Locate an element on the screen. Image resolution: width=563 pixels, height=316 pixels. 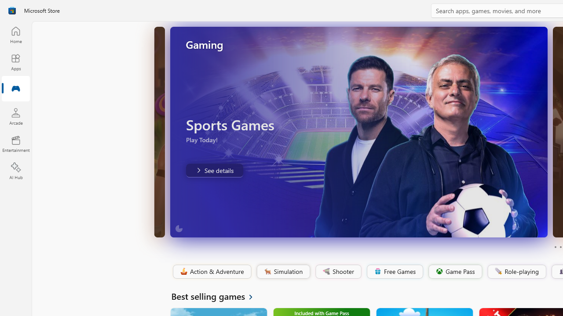
Entertainment is located at coordinates (16, 144).